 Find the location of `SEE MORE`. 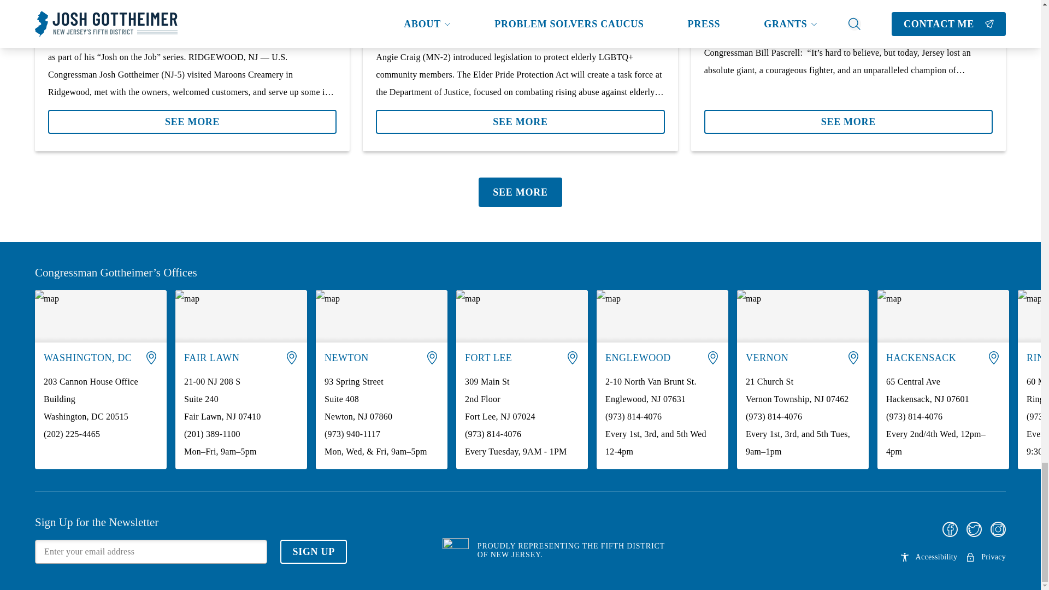

SEE MORE is located at coordinates (848, 117).